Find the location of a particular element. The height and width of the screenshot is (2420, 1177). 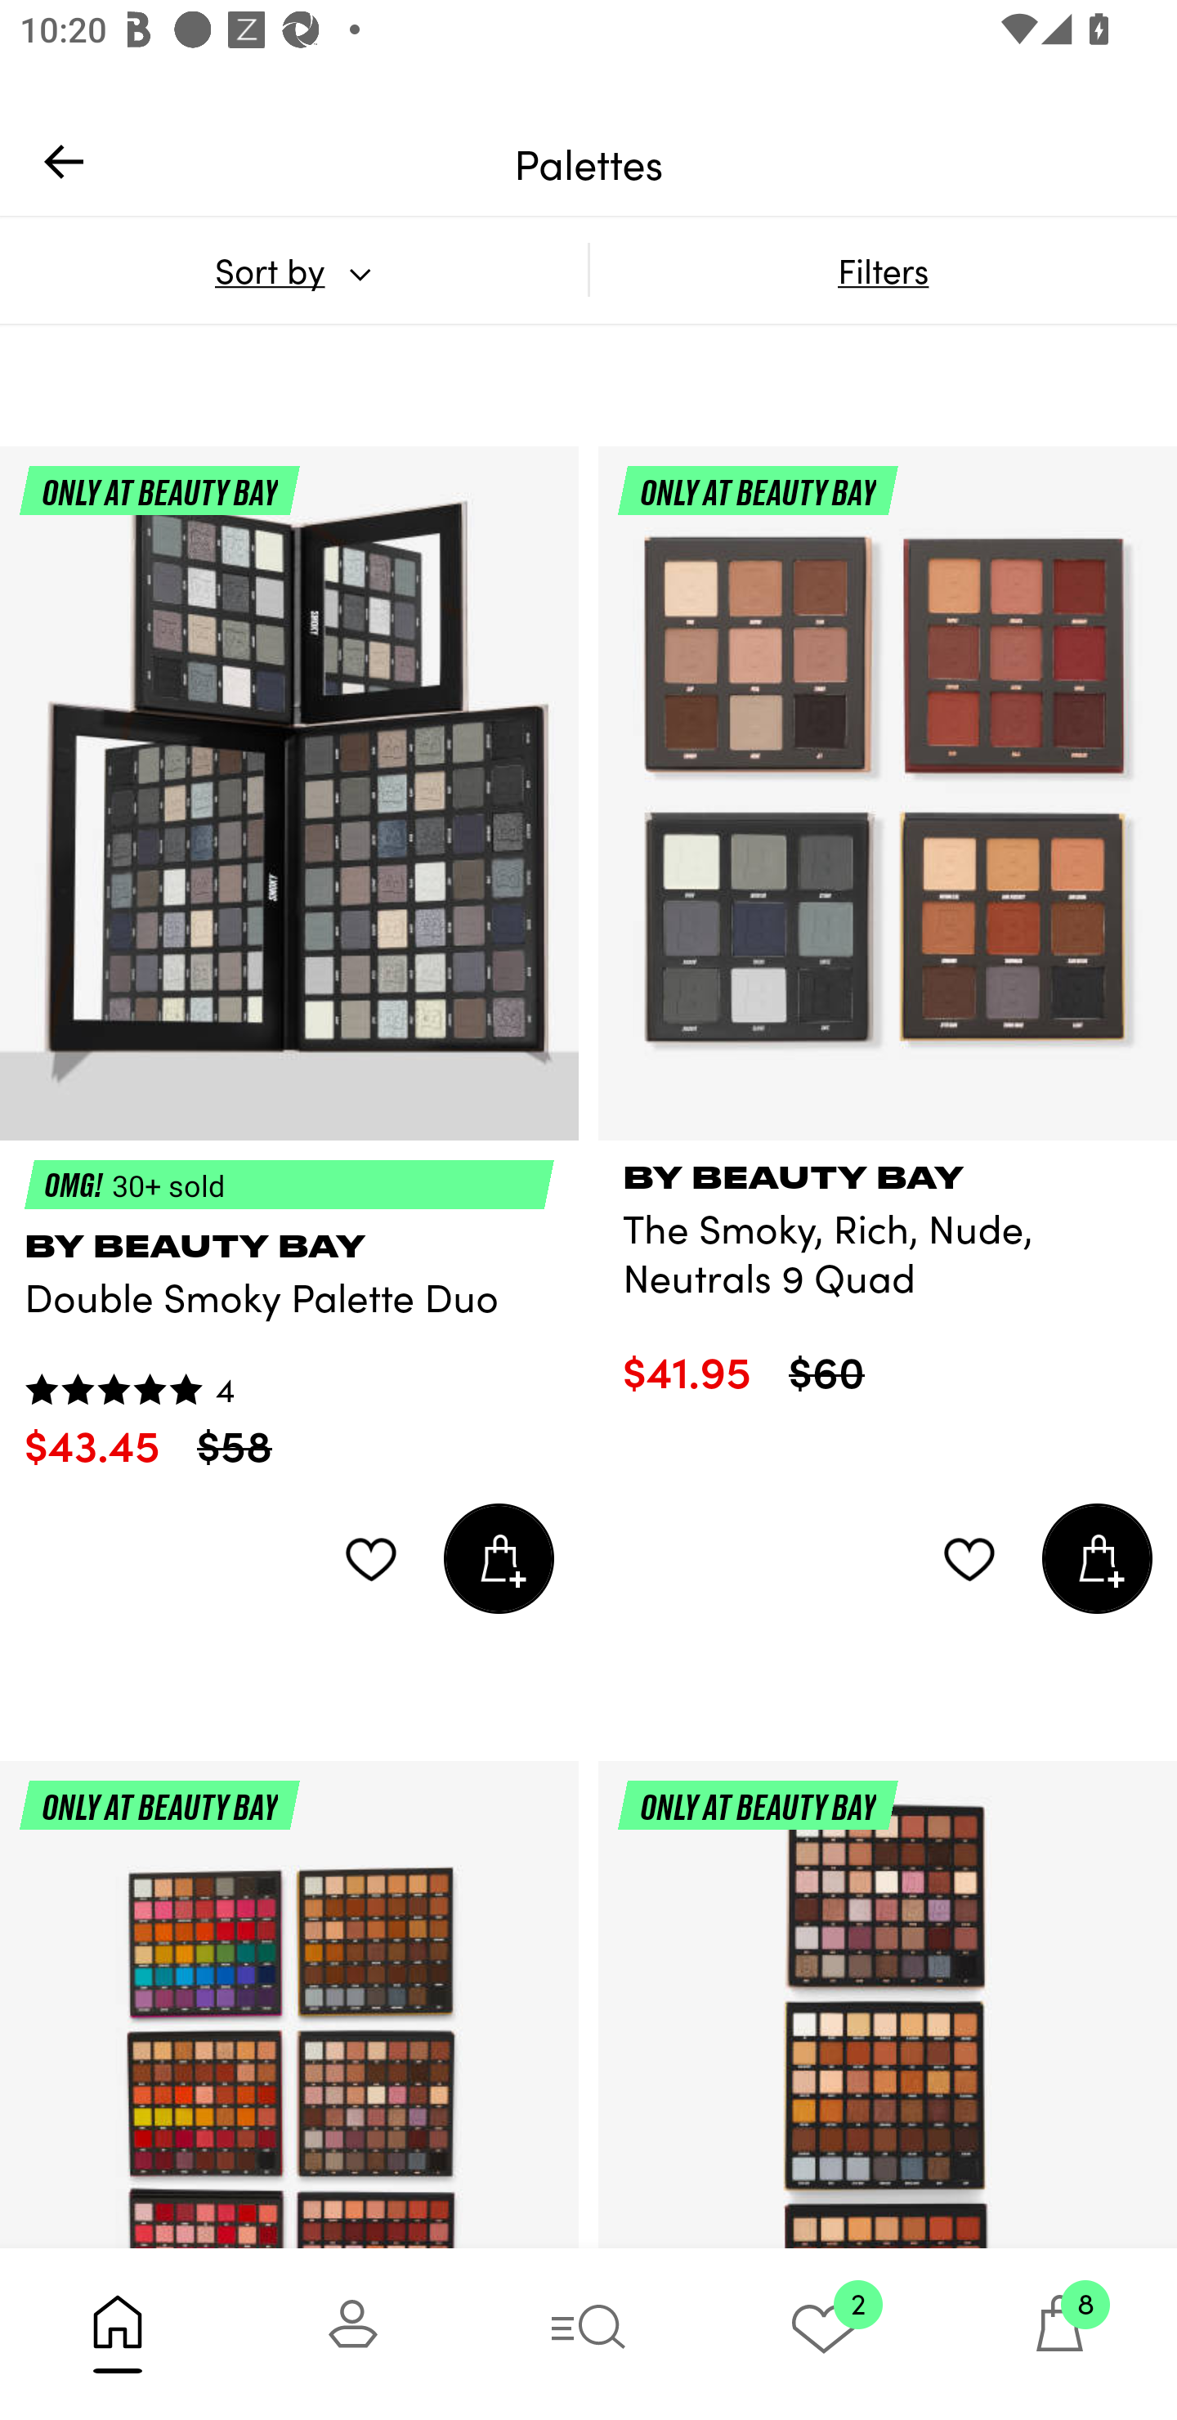

2 is located at coordinates (824, 2333).